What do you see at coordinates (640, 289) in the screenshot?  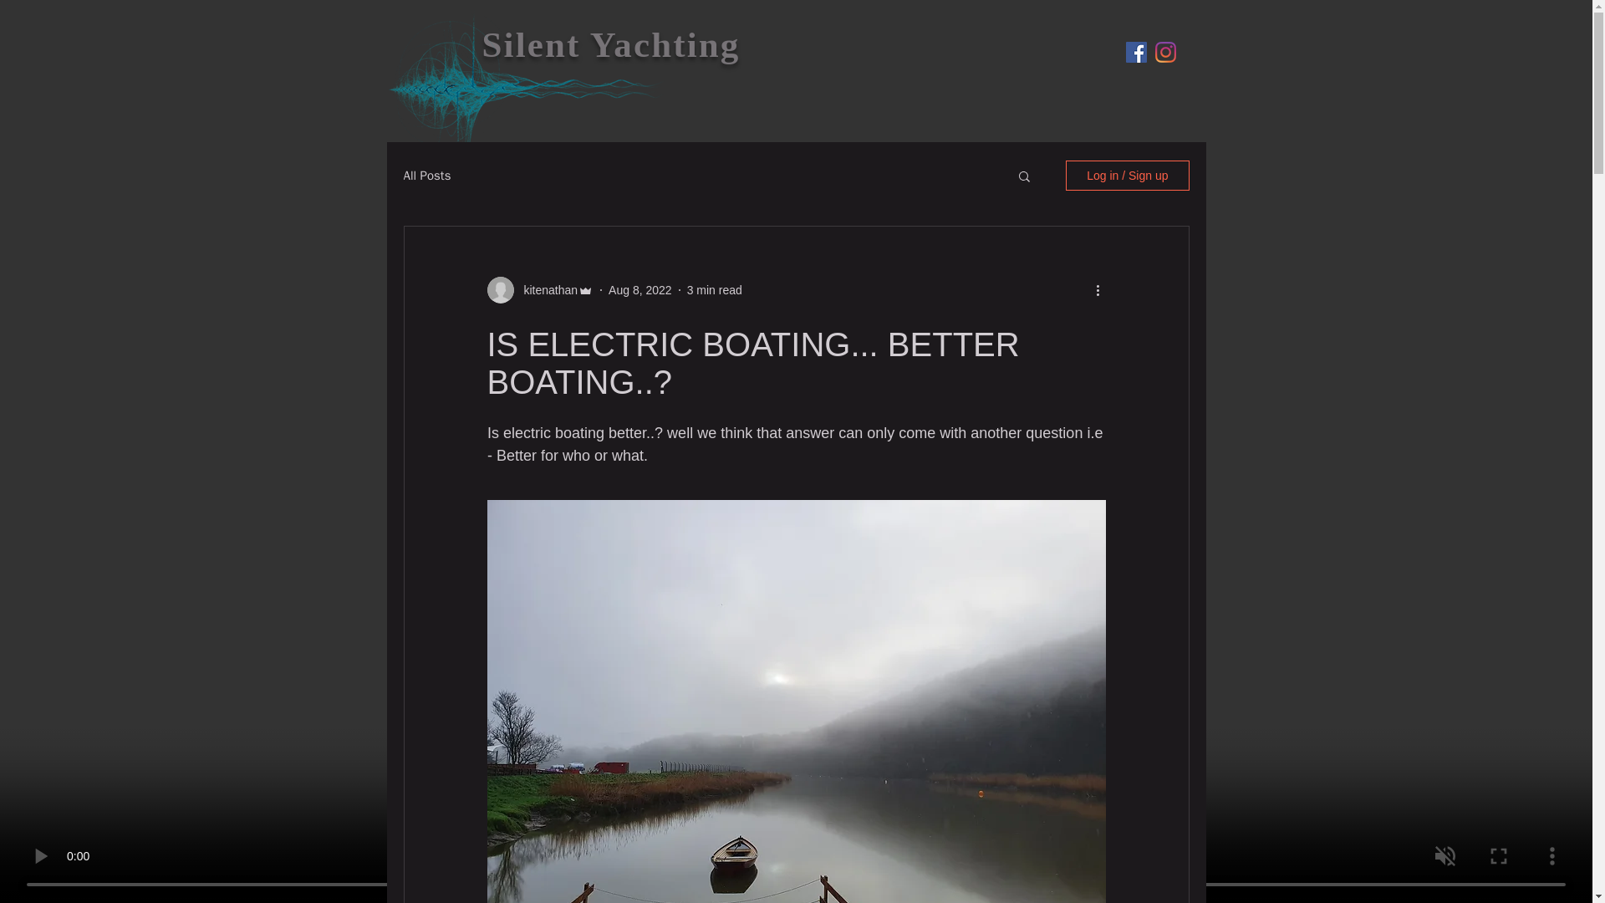 I see `Aug 8, 2022` at bounding box center [640, 289].